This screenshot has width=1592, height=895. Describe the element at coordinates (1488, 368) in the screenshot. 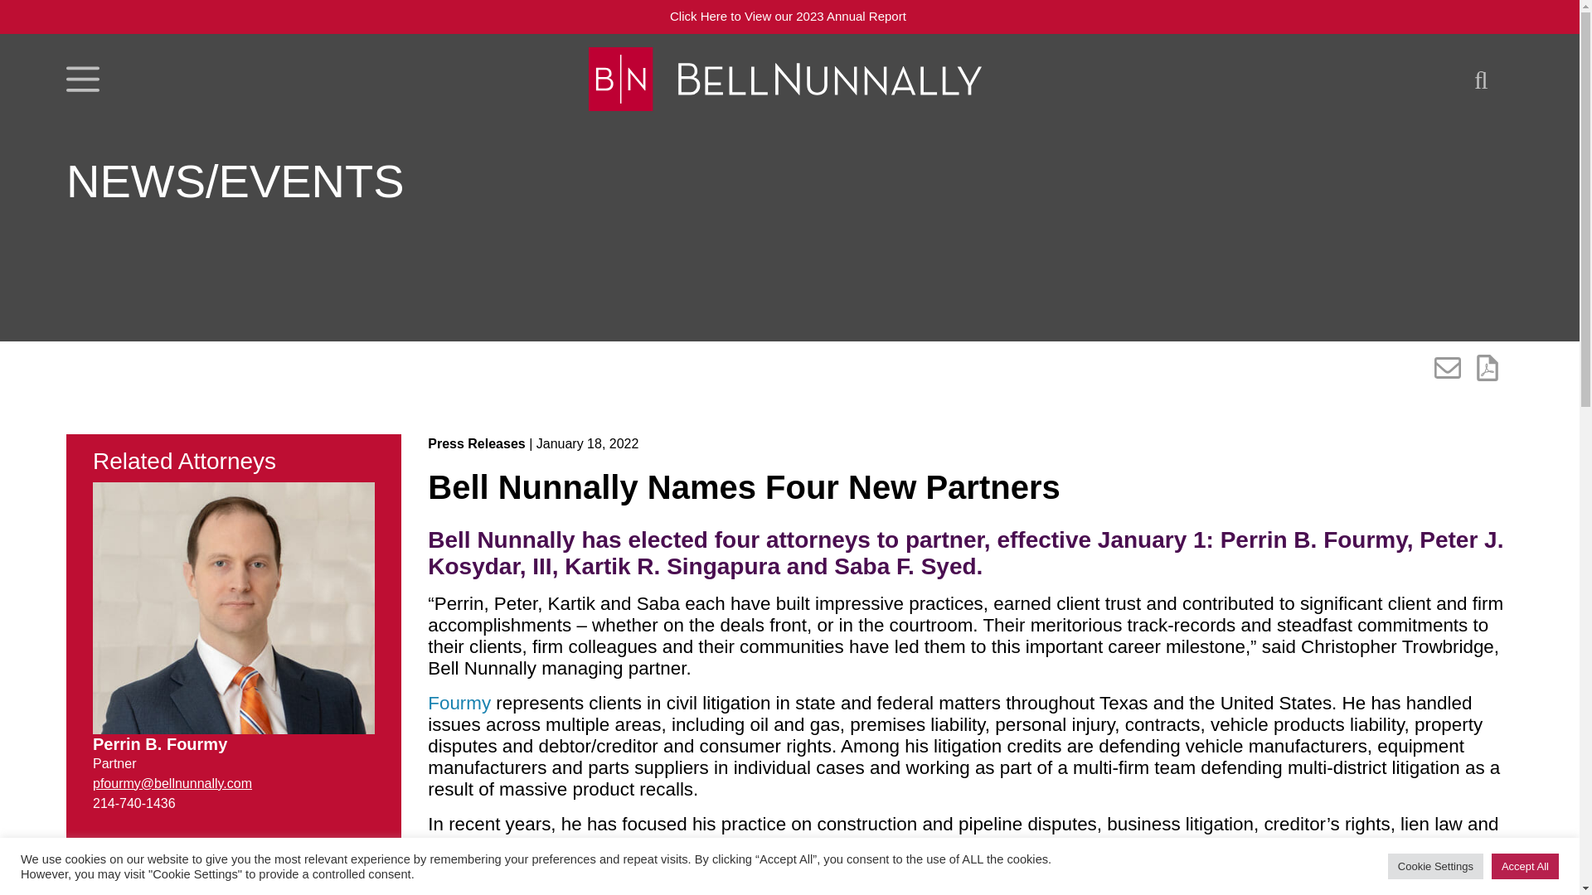

I see `Print to PDF` at that location.